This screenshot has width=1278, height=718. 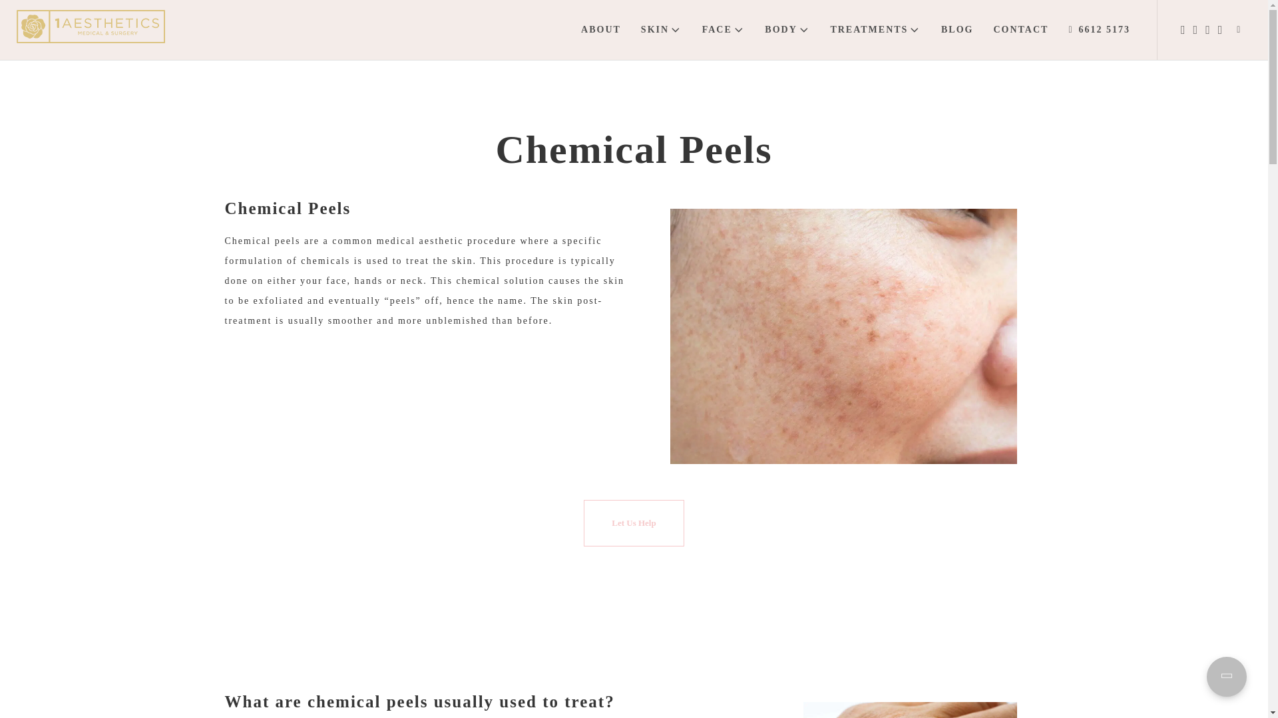 What do you see at coordinates (662, 29) in the screenshot?
I see `SKIN` at bounding box center [662, 29].